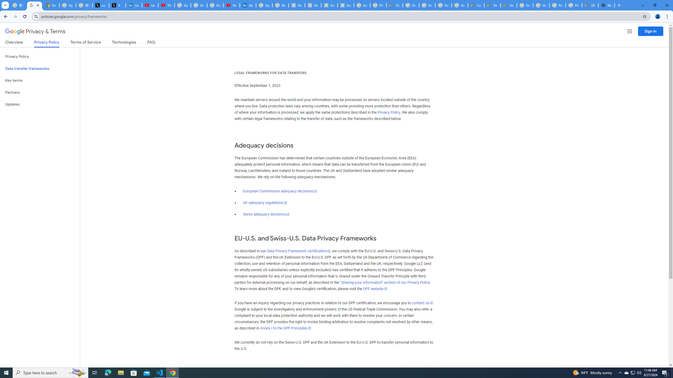  What do you see at coordinates (134, 5) in the screenshot?
I see `LinkedIn Privacy Policy` at bounding box center [134, 5].